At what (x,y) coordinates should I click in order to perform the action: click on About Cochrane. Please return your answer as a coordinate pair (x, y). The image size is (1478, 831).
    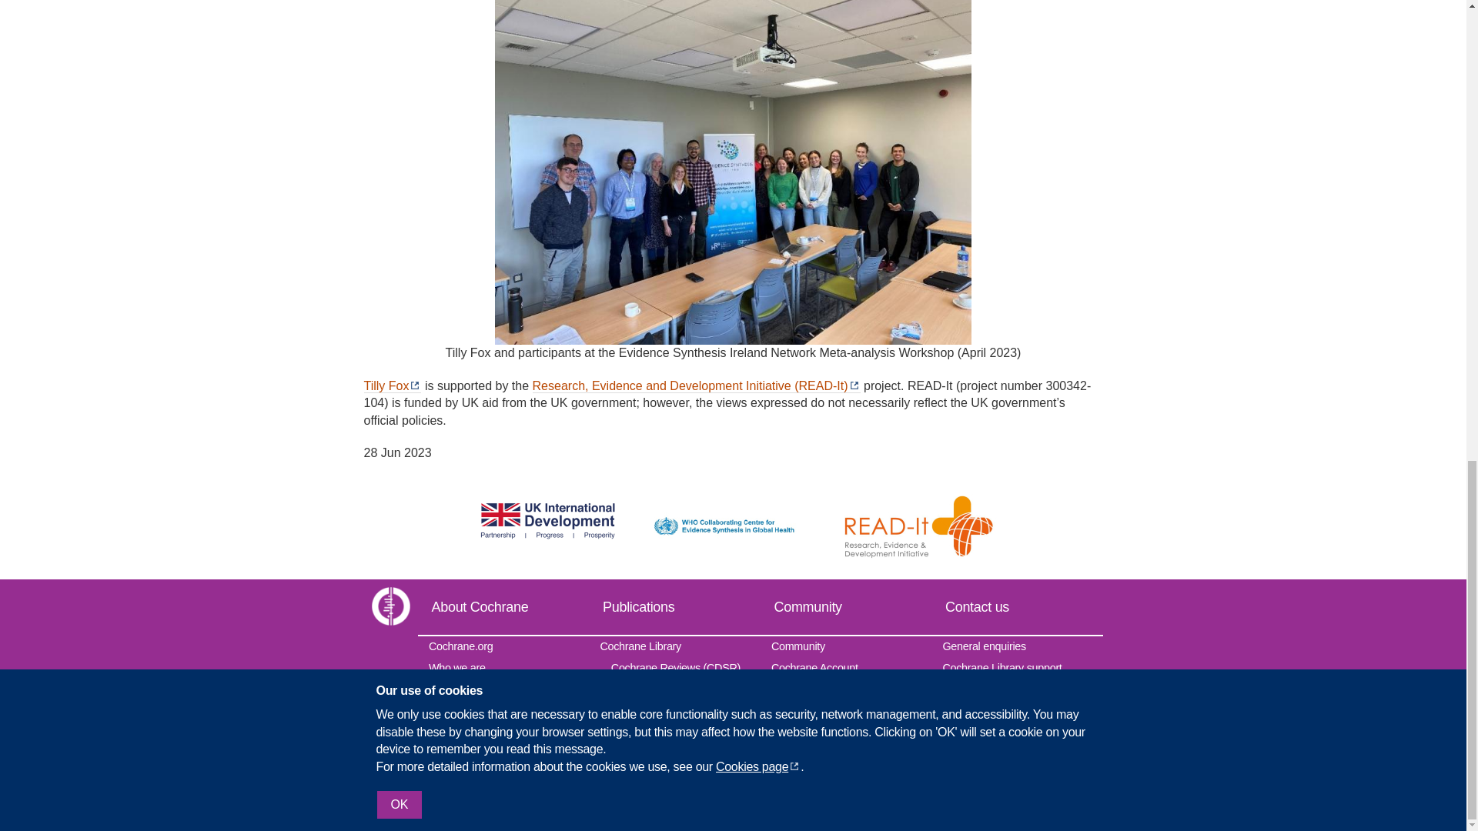
    Looking at the image, I should click on (502, 606).